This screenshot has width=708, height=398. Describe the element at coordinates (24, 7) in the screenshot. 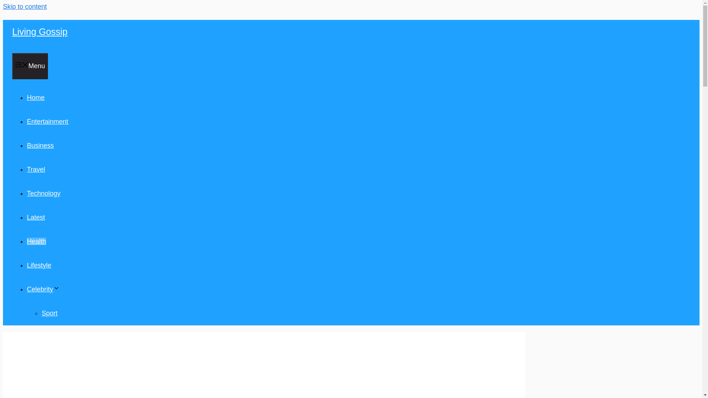

I see `Skip to content` at that location.